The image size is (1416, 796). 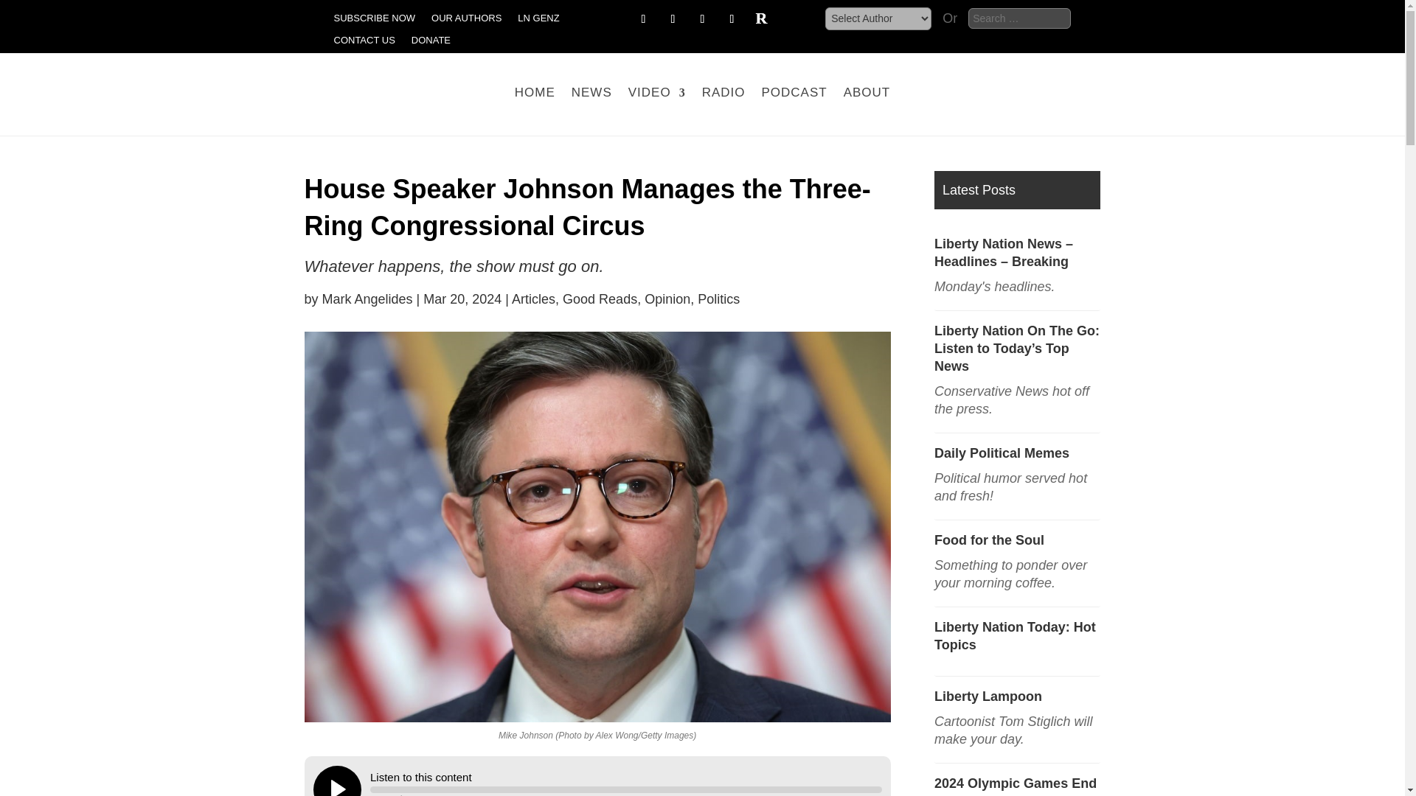 What do you see at coordinates (1019, 18) in the screenshot?
I see `Search for:` at bounding box center [1019, 18].